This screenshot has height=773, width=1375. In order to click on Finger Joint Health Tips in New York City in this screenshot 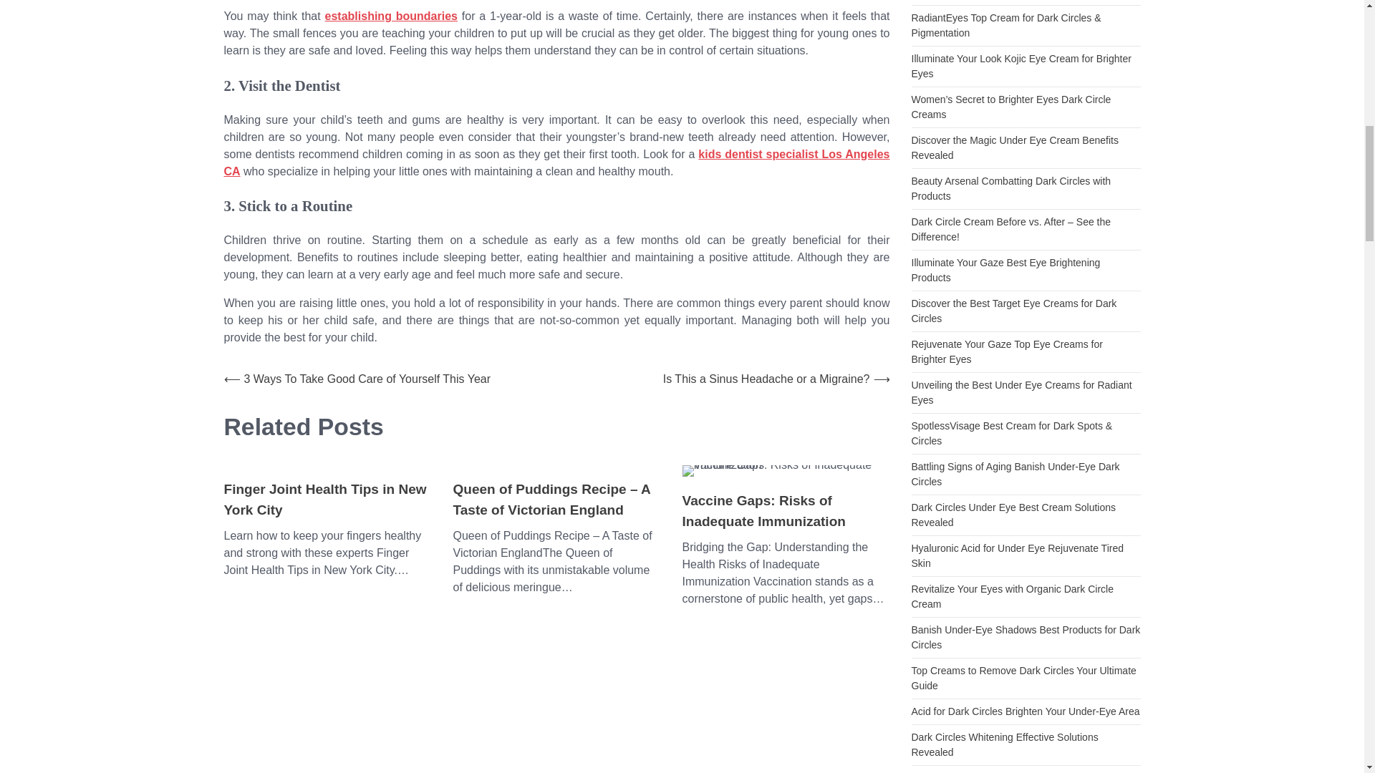, I will do `click(327, 500)`.